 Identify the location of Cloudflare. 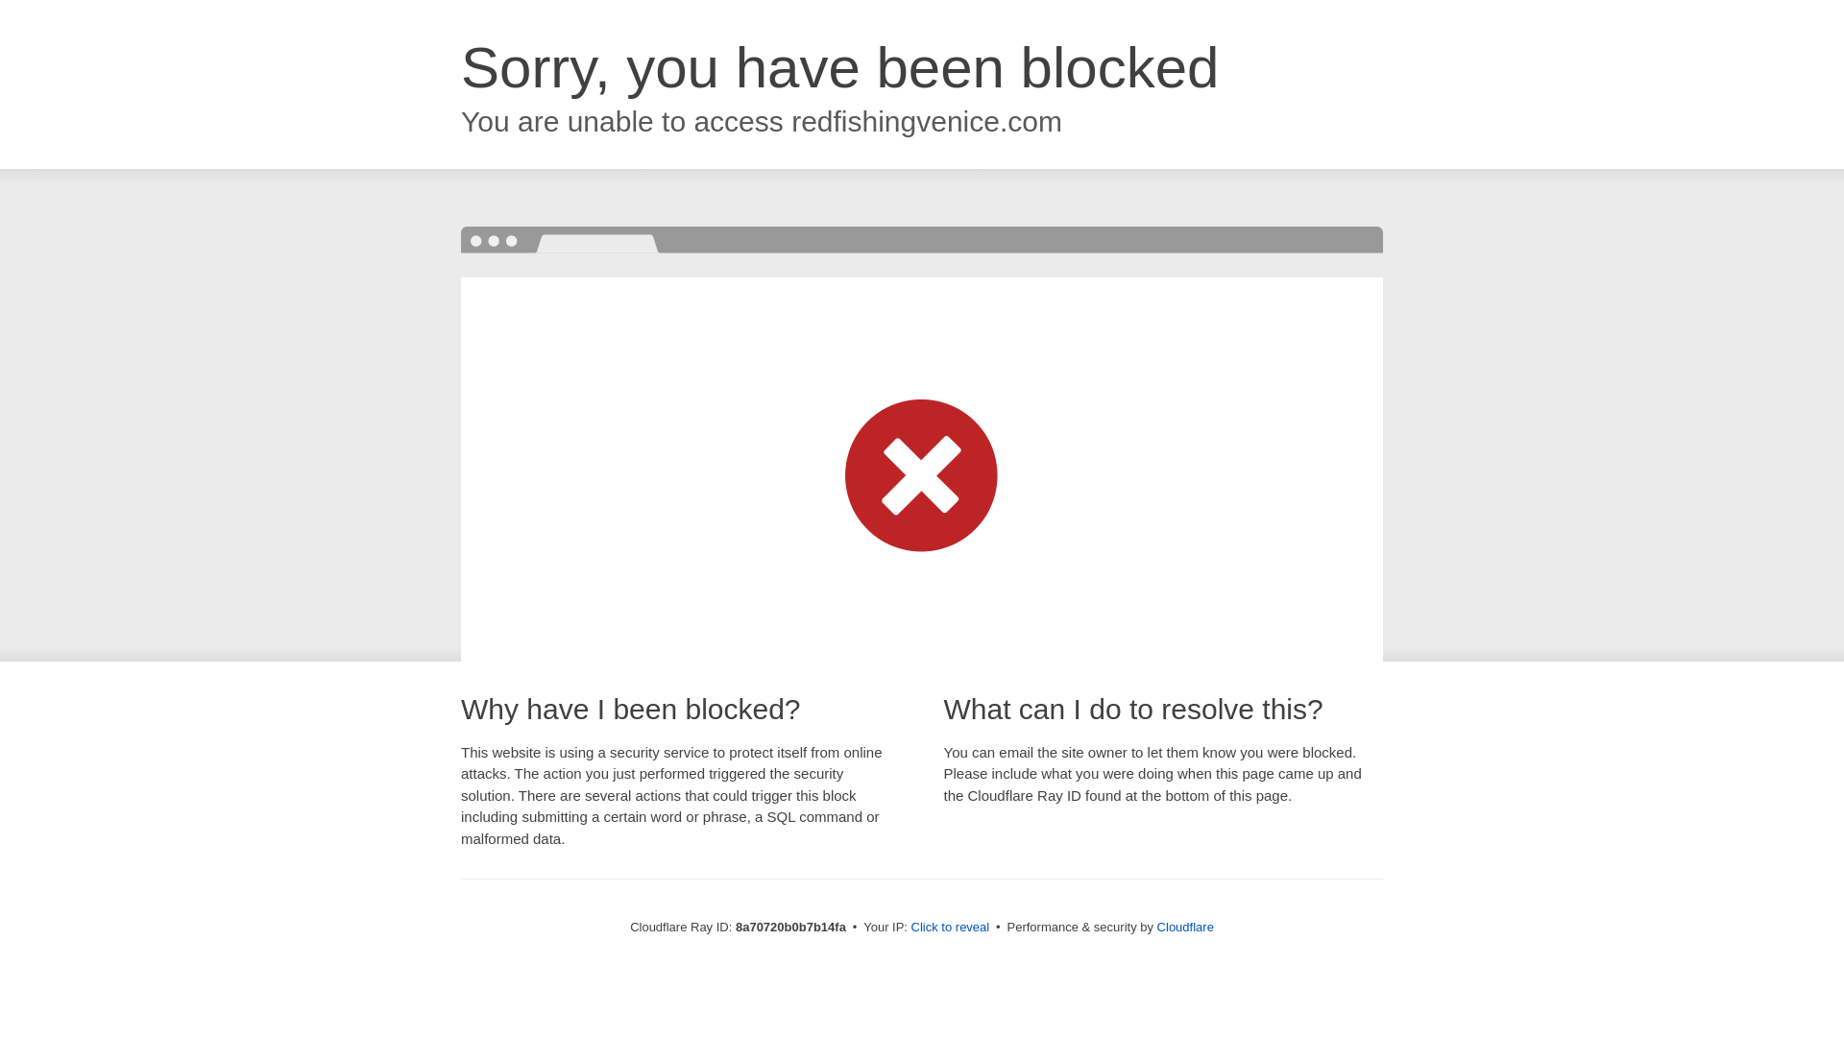
(1185, 927).